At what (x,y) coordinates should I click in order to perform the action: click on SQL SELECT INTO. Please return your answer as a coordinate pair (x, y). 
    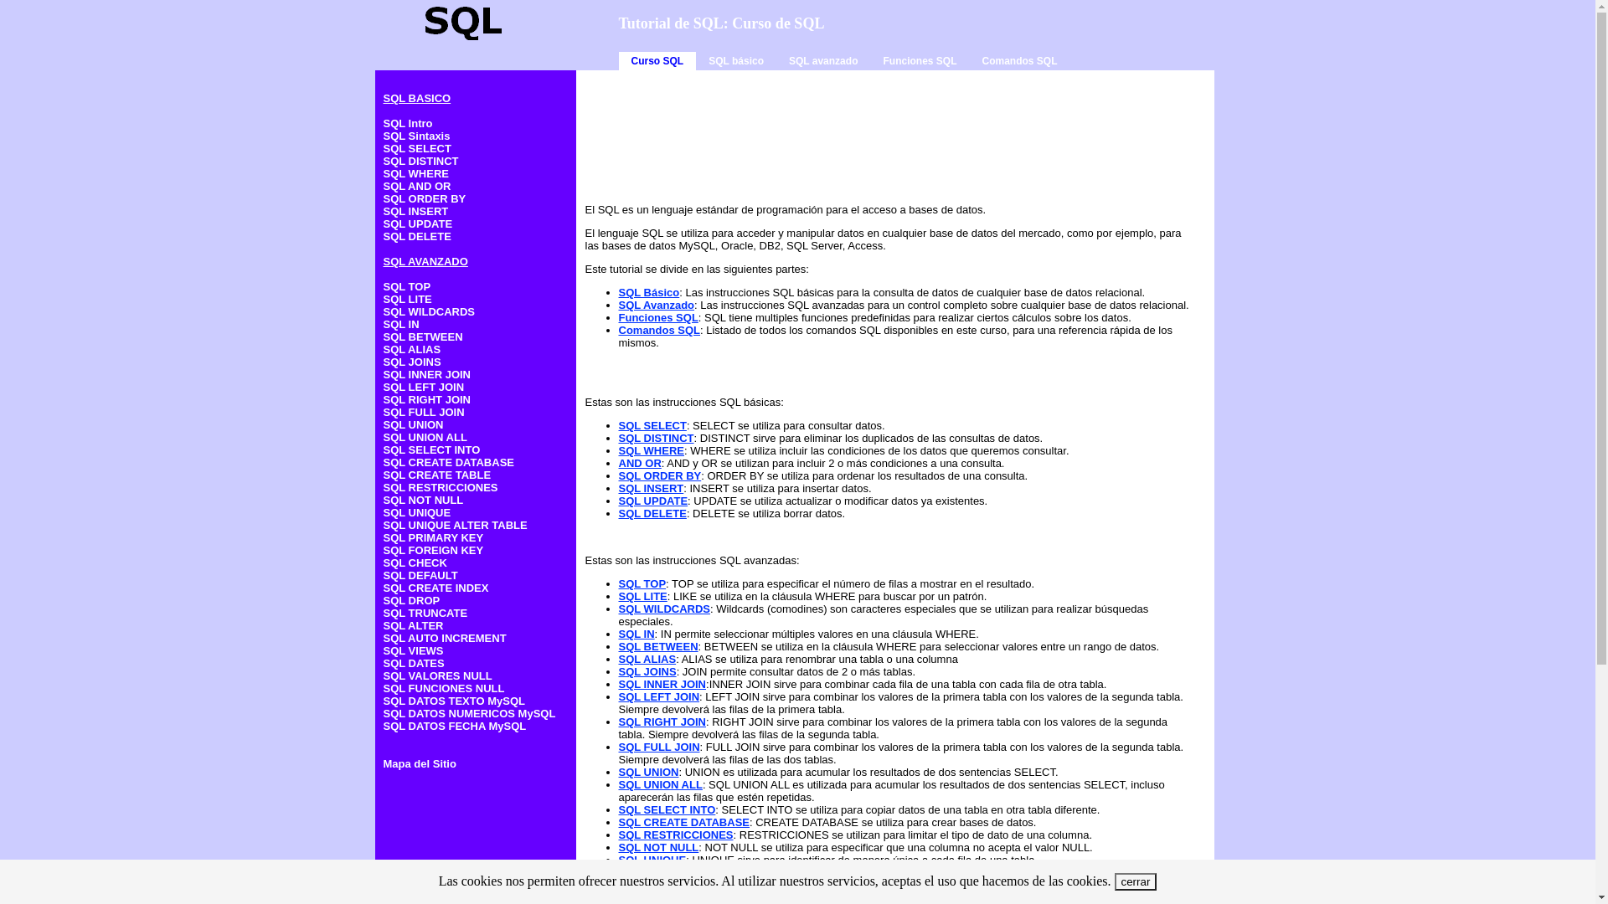
    Looking at the image, I should click on (667, 810).